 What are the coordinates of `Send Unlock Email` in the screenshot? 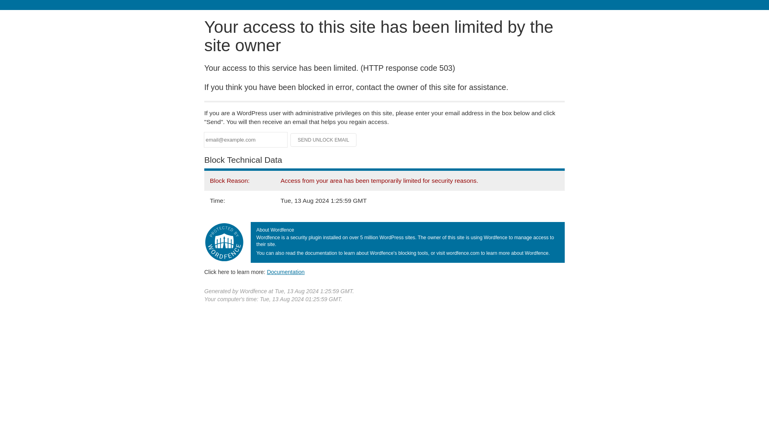 It's located at (324, 140).